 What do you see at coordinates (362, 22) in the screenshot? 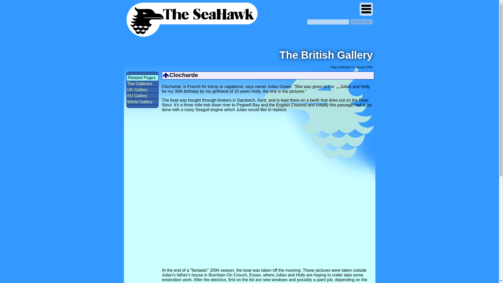
I see `Search Site` at bounding box center [362, 22].